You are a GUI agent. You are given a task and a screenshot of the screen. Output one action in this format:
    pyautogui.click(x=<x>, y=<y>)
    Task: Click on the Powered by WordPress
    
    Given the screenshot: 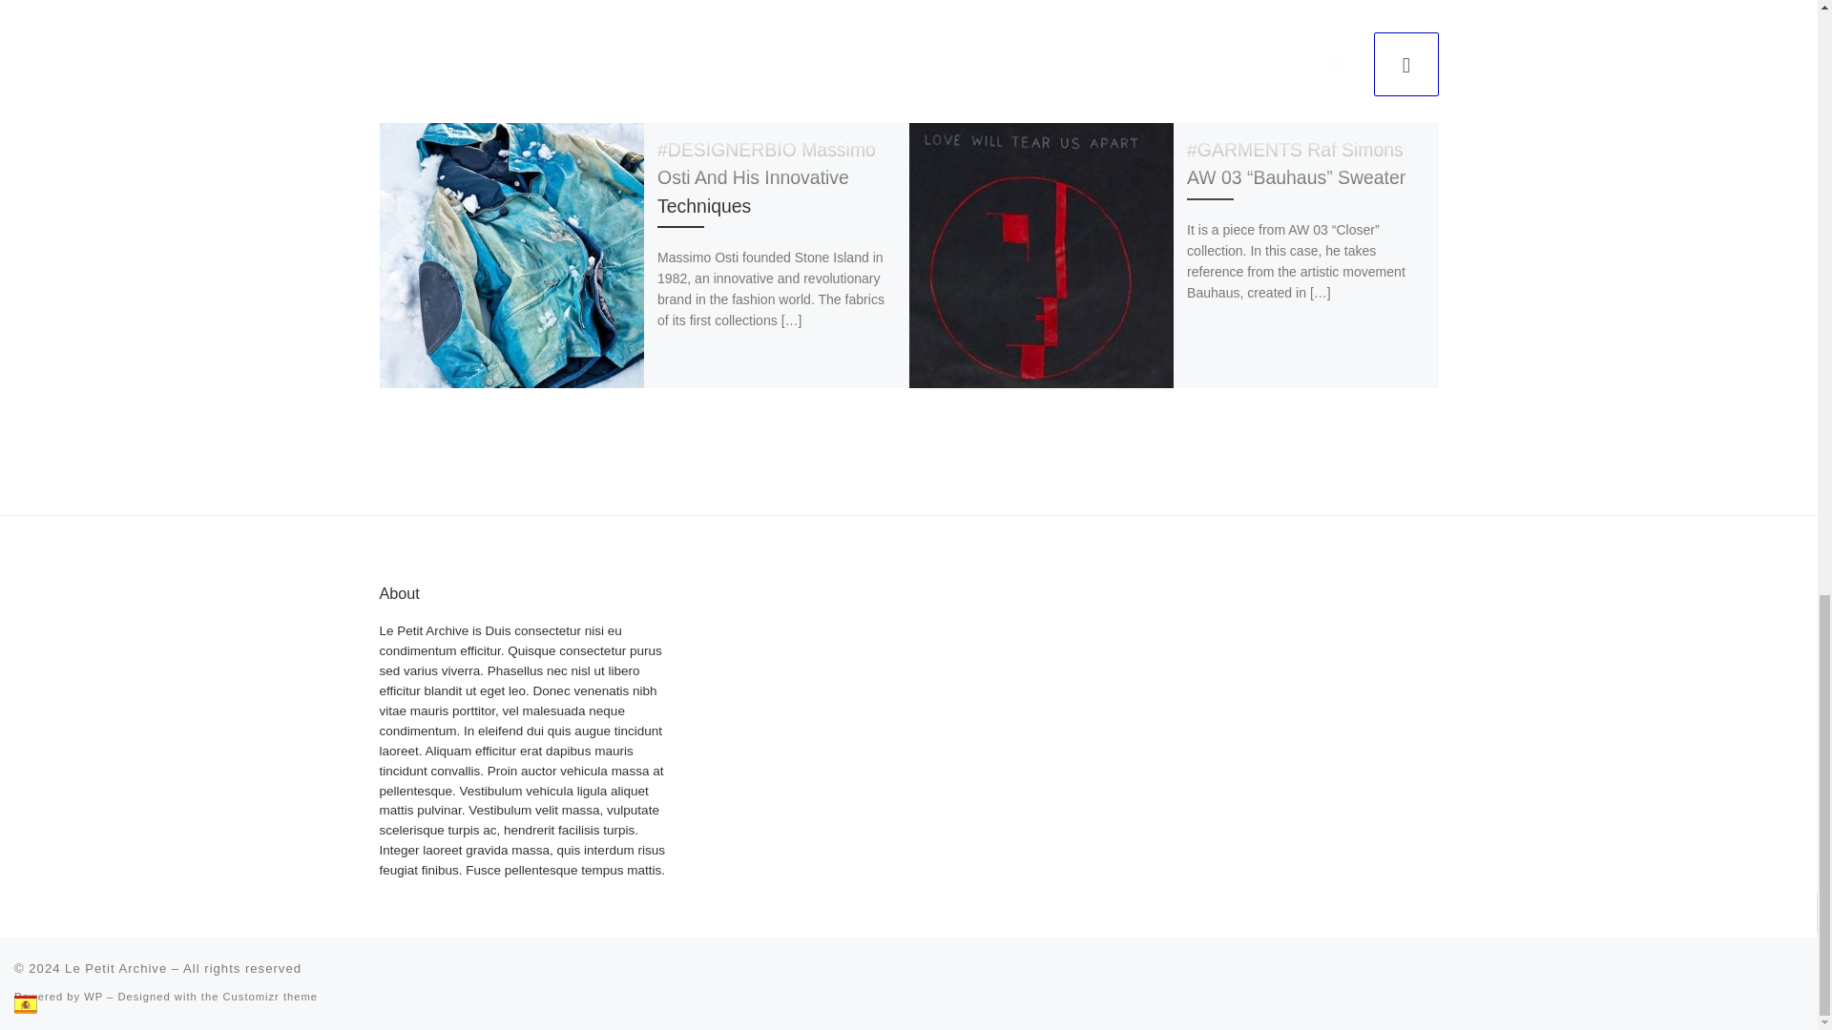 What is the action you would take?
    pyautogui.click(x=94, y=996)
    